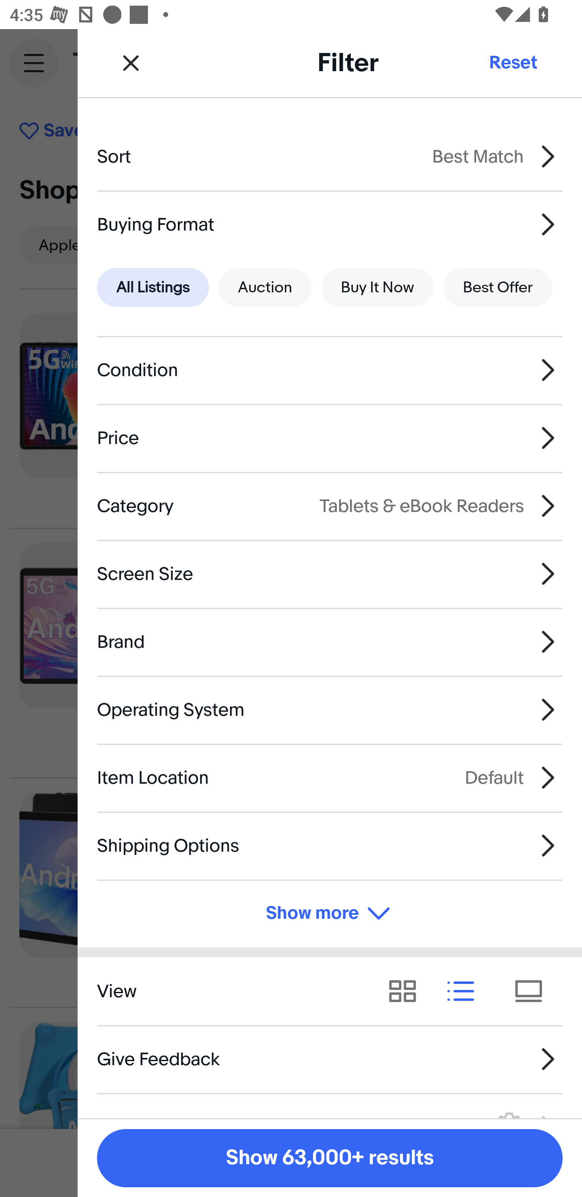 The height and width of the screenshot is (1197, 582). What do you see at coordinates (330, 505) in the screenshot?
I see `Category Tablets & eBook Readers` at bounding box center [330, 505].